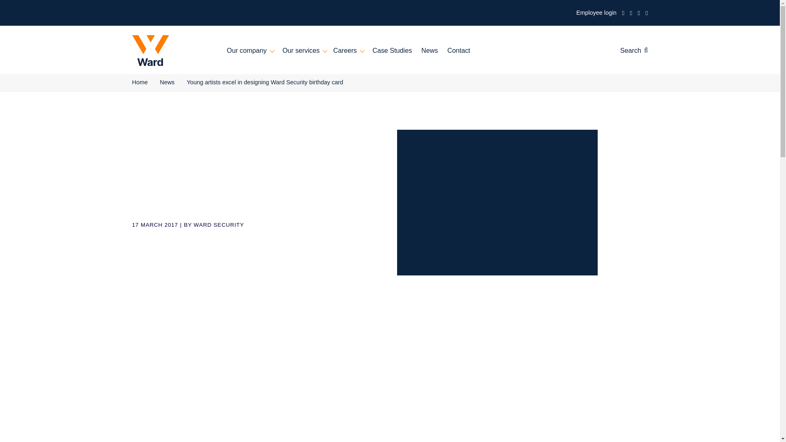 This screenshot has height=442, width=786. Describe the element at coordinates (387, 56) in the screenshot. I see `Careers` at that location.